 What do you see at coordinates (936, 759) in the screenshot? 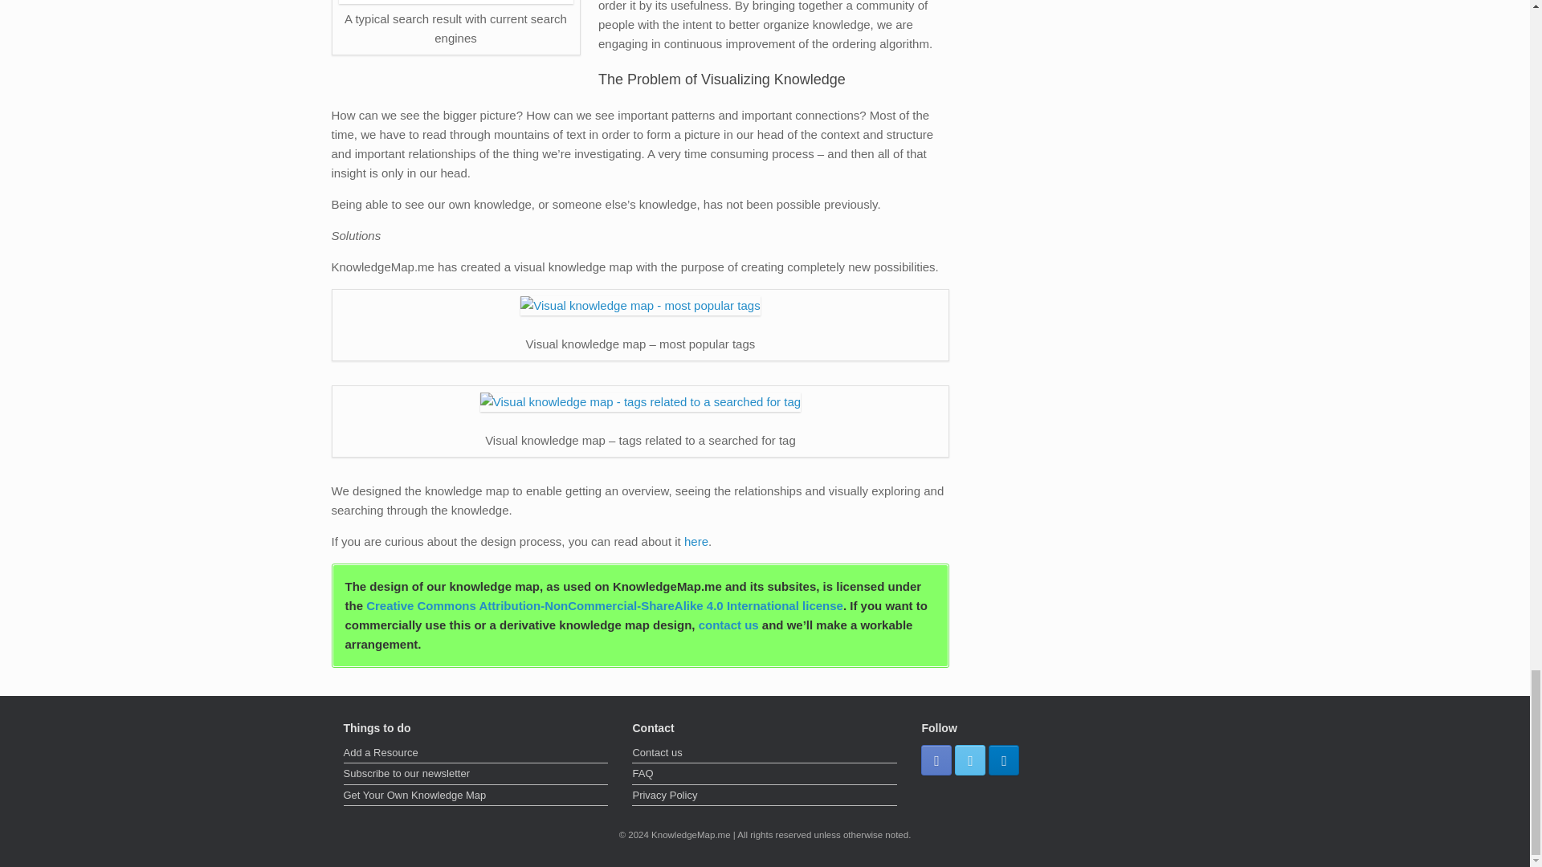
I see `KnowledgeMap.me Facebook` at bounding box center [936, 759].